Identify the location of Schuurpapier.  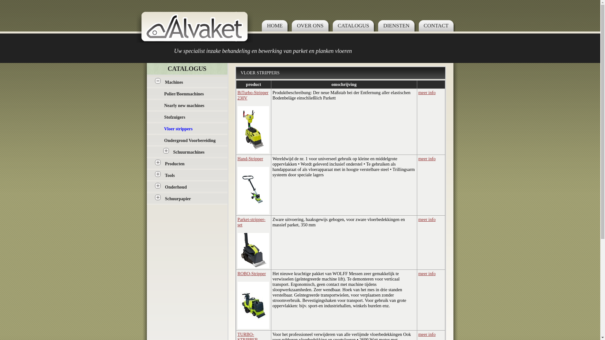
(178, 199).